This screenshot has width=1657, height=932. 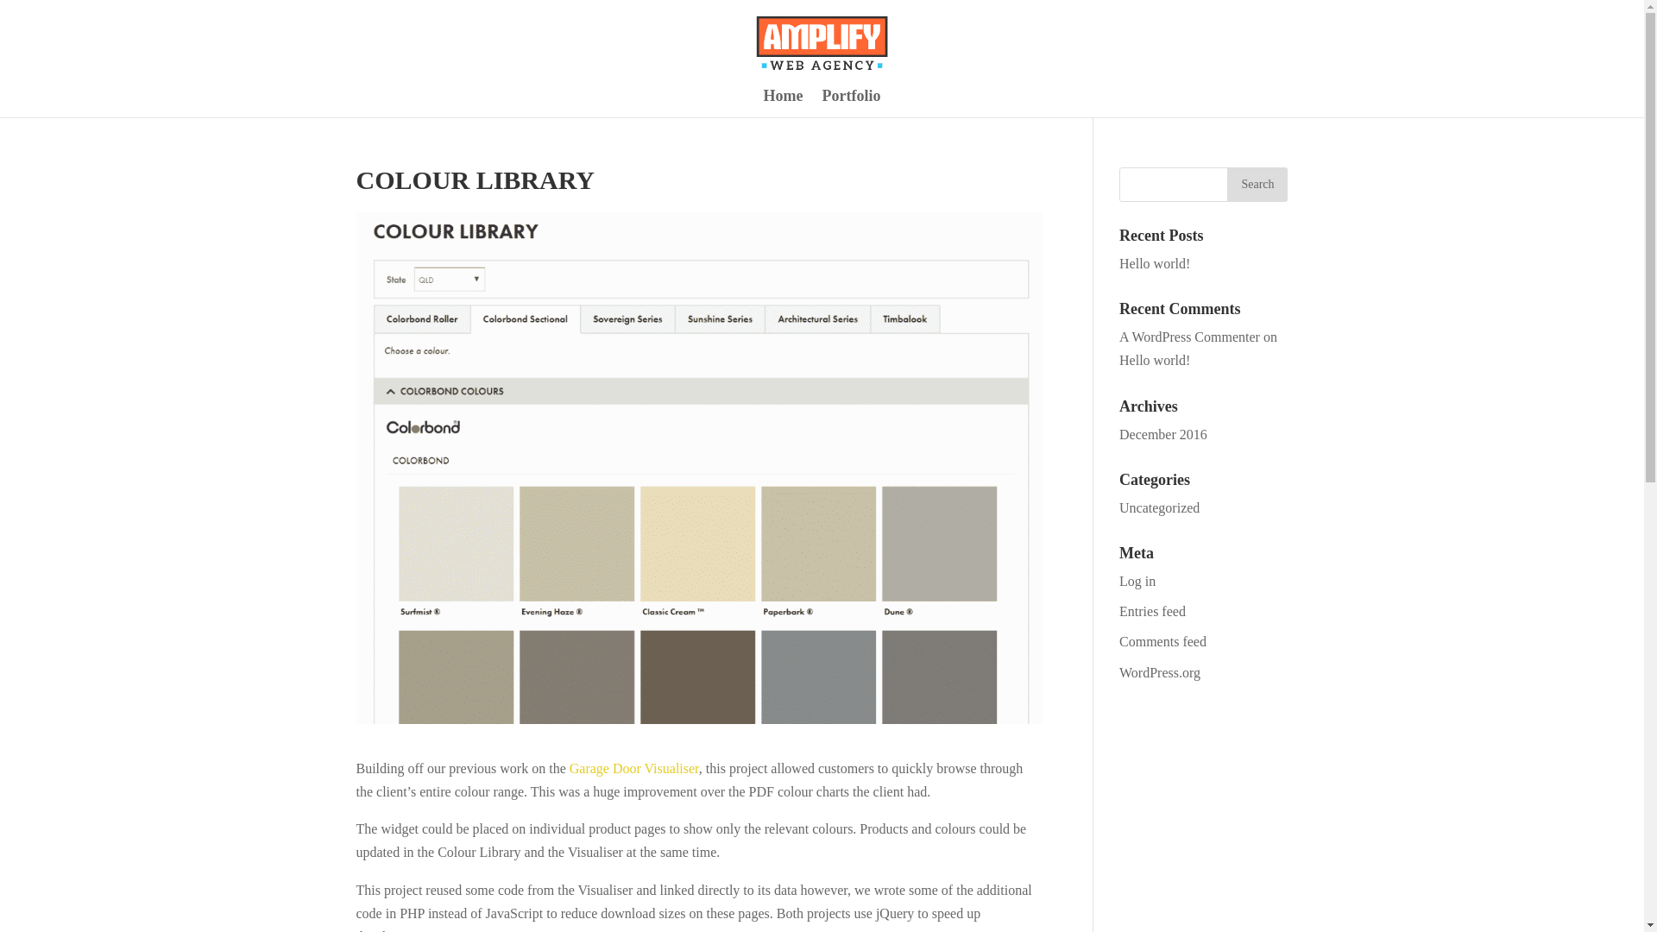 I want to click on Home, so click(x=784, y=104).